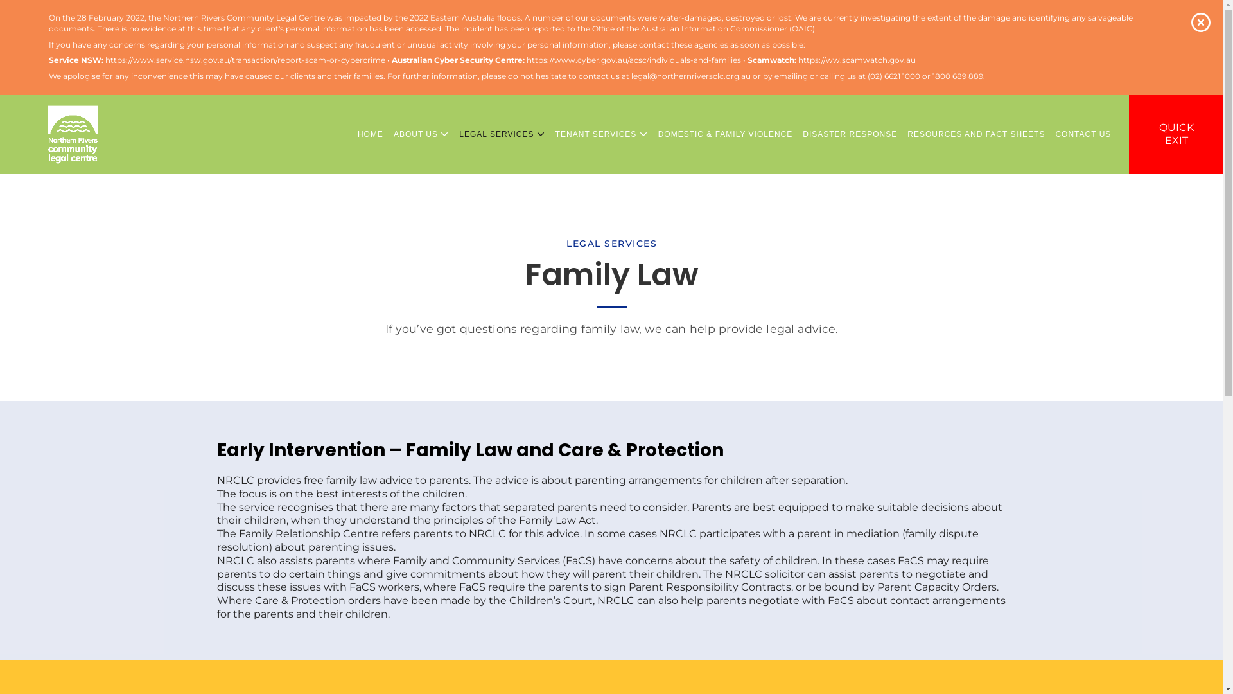  I want to click on legal@northernriversclc.org.au, so click(691, 76).